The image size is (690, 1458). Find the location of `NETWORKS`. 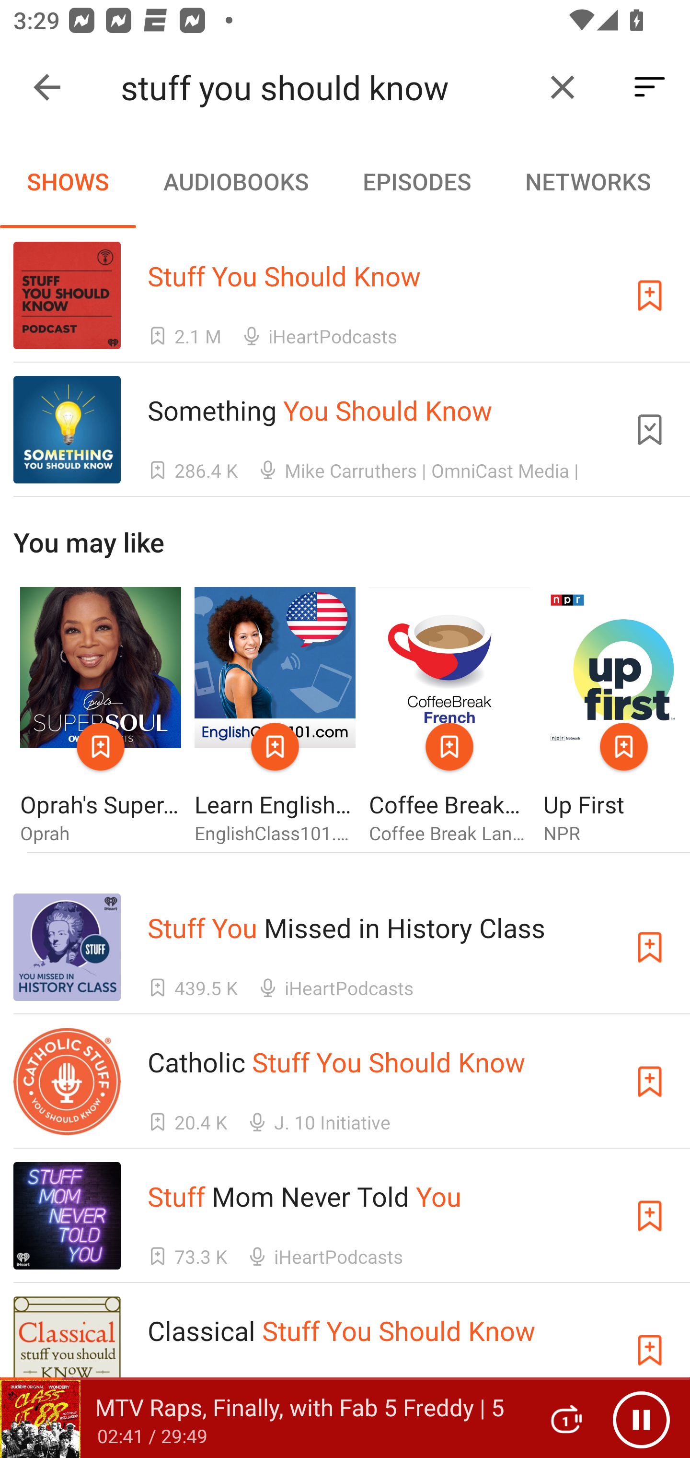

NETWORKS is located at coordinates (587, 181).